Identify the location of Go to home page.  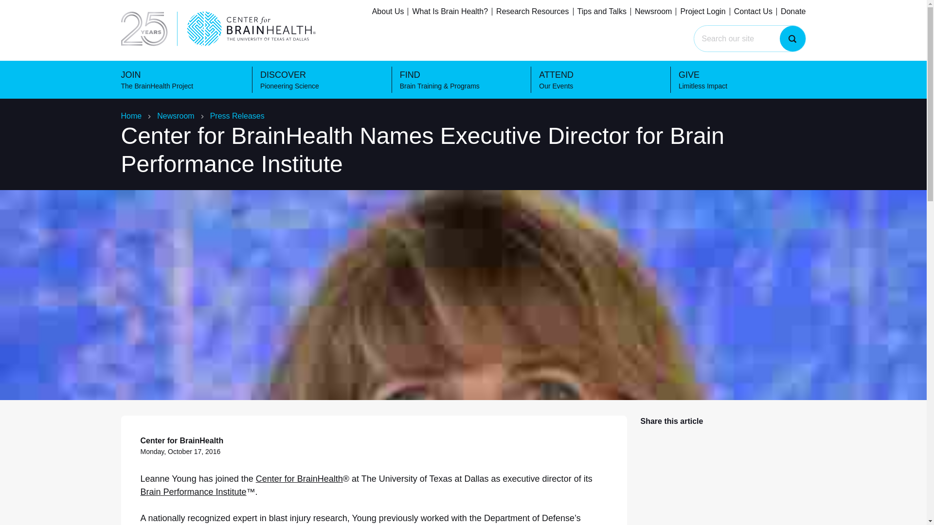
(132, 13).